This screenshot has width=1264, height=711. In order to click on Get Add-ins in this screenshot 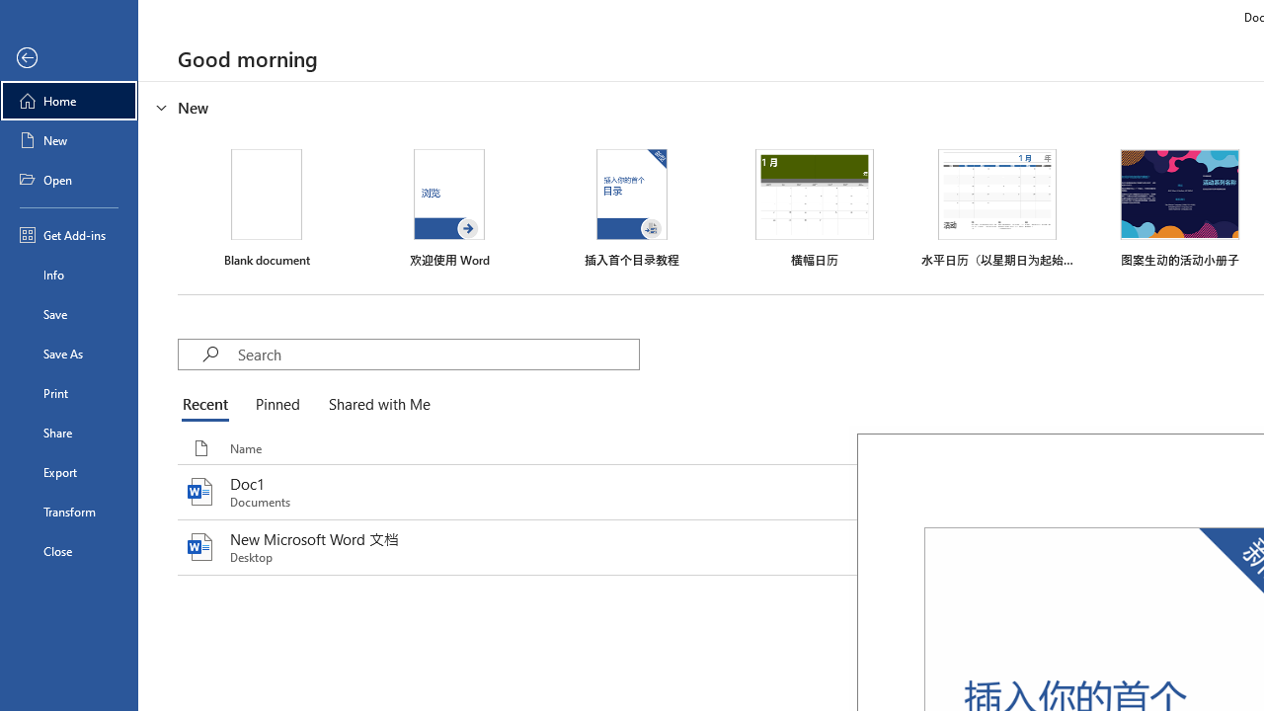, I will do `click(69, 235)`.